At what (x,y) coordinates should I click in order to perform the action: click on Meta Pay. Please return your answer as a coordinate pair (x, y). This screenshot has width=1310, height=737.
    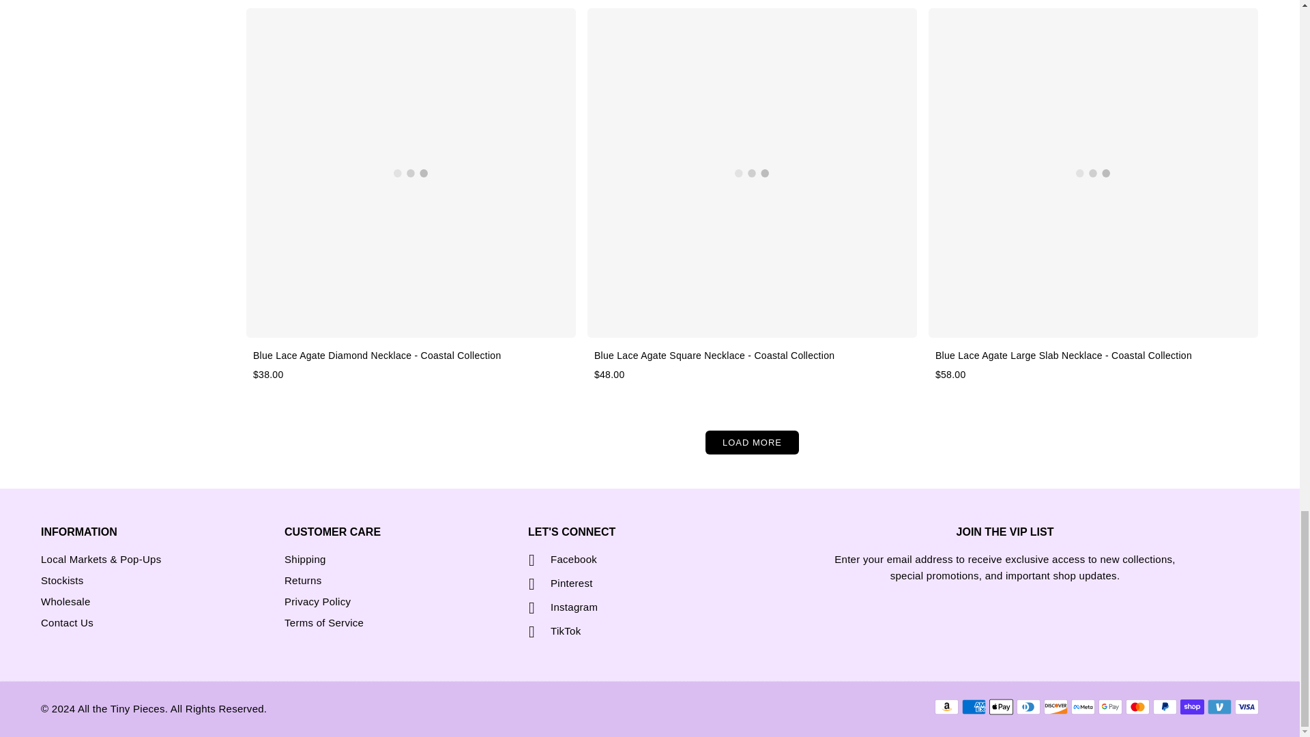
    Looking at the image, I should click on (1083, 706).